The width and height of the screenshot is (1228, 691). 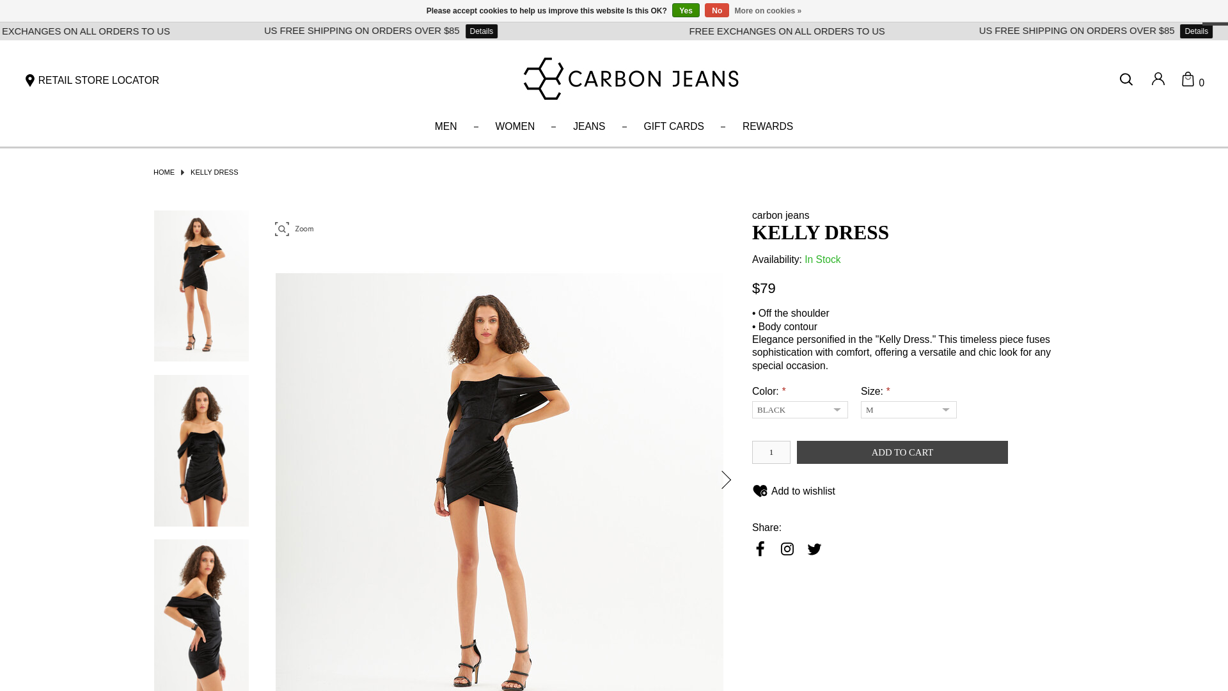 I want to click on Yes, so click(x=686, y=10).